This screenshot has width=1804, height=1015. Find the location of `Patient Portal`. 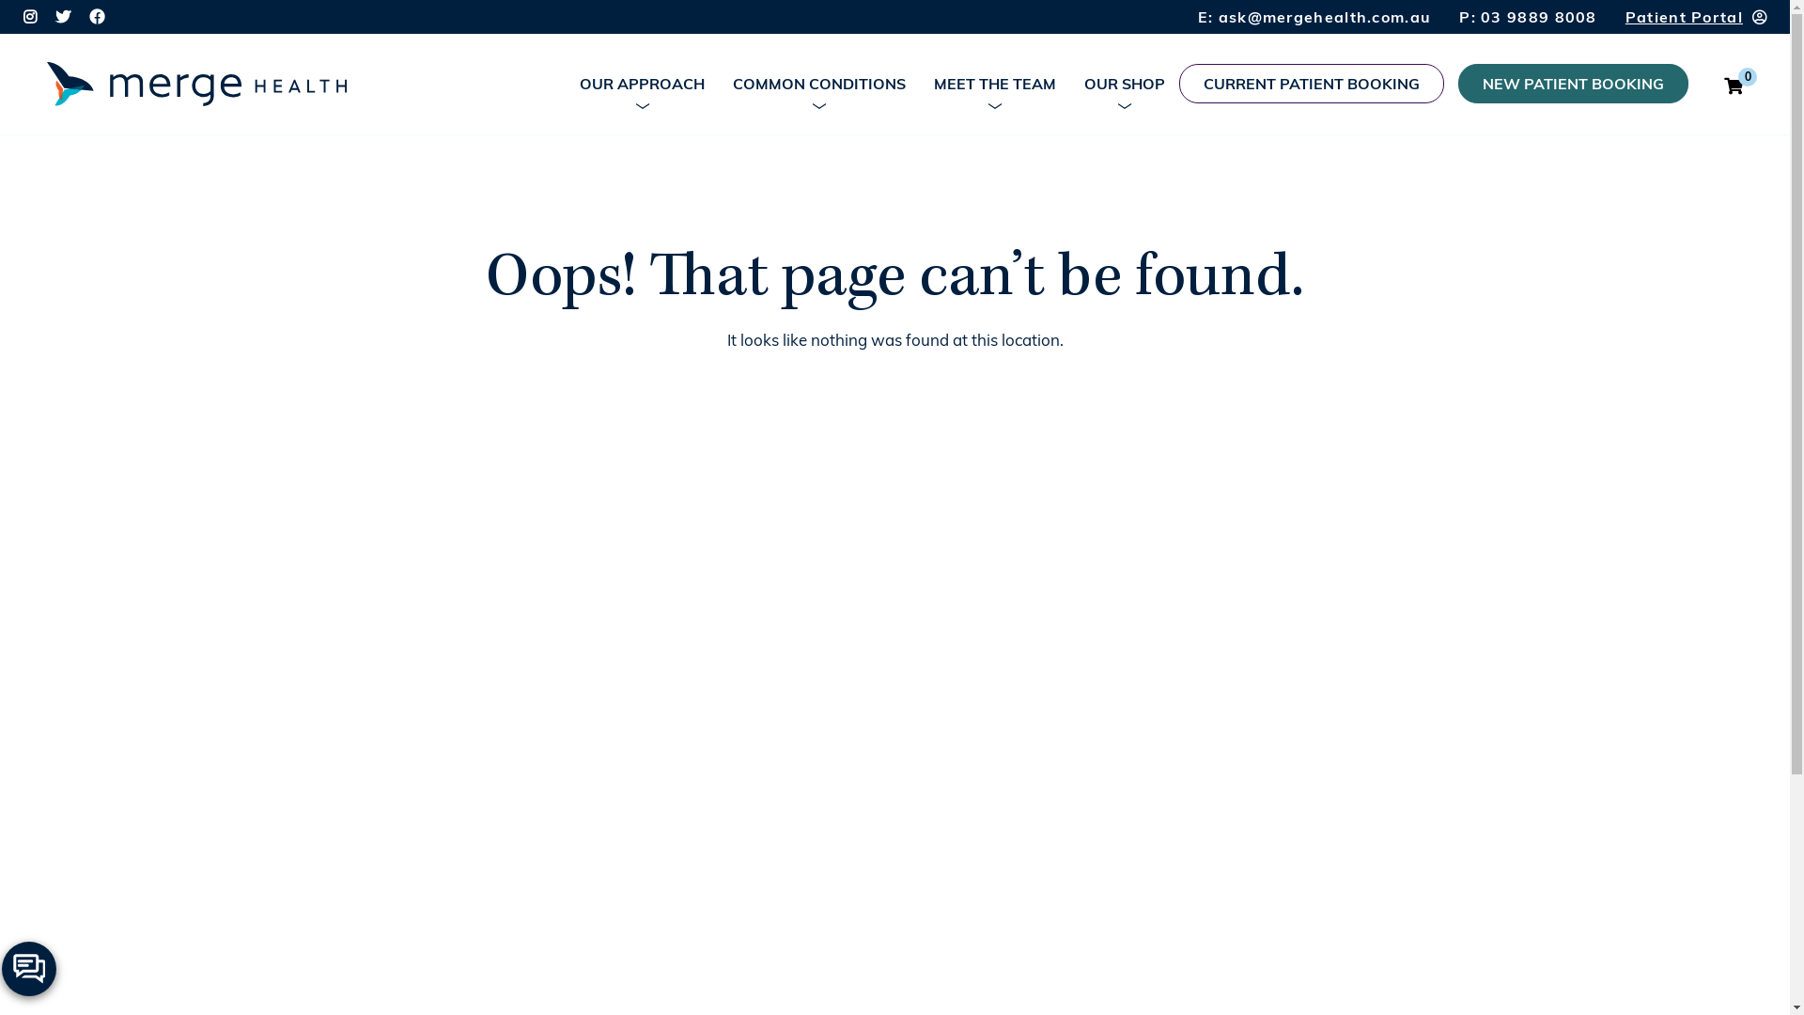

Patient Portal is located at coordinates (1693, 17).